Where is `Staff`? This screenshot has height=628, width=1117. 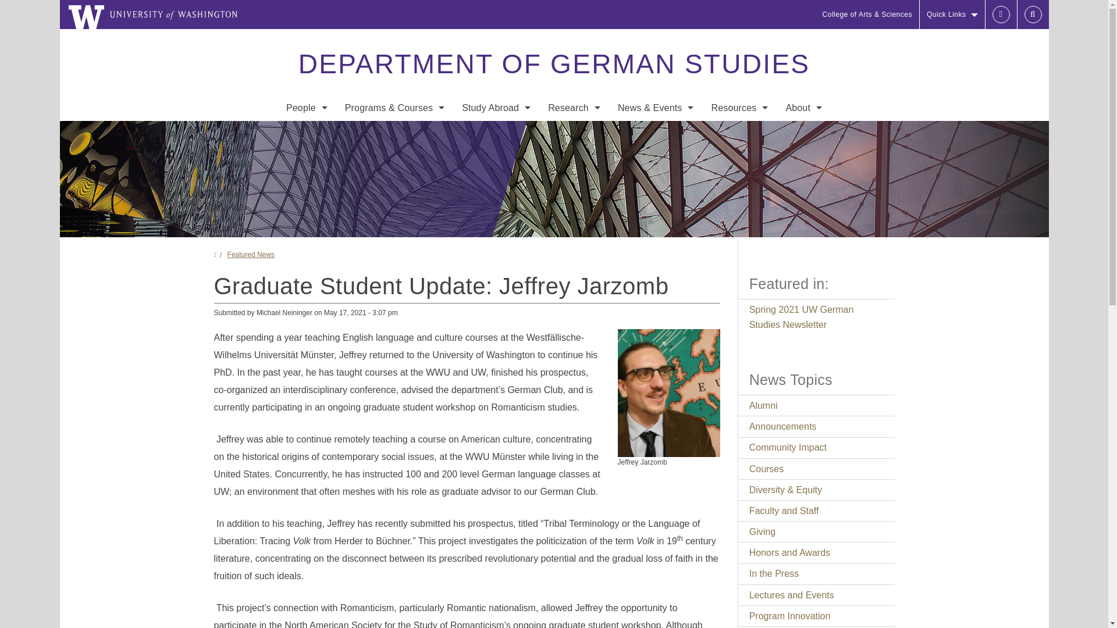
Staff is located at coordinates (306, 156).